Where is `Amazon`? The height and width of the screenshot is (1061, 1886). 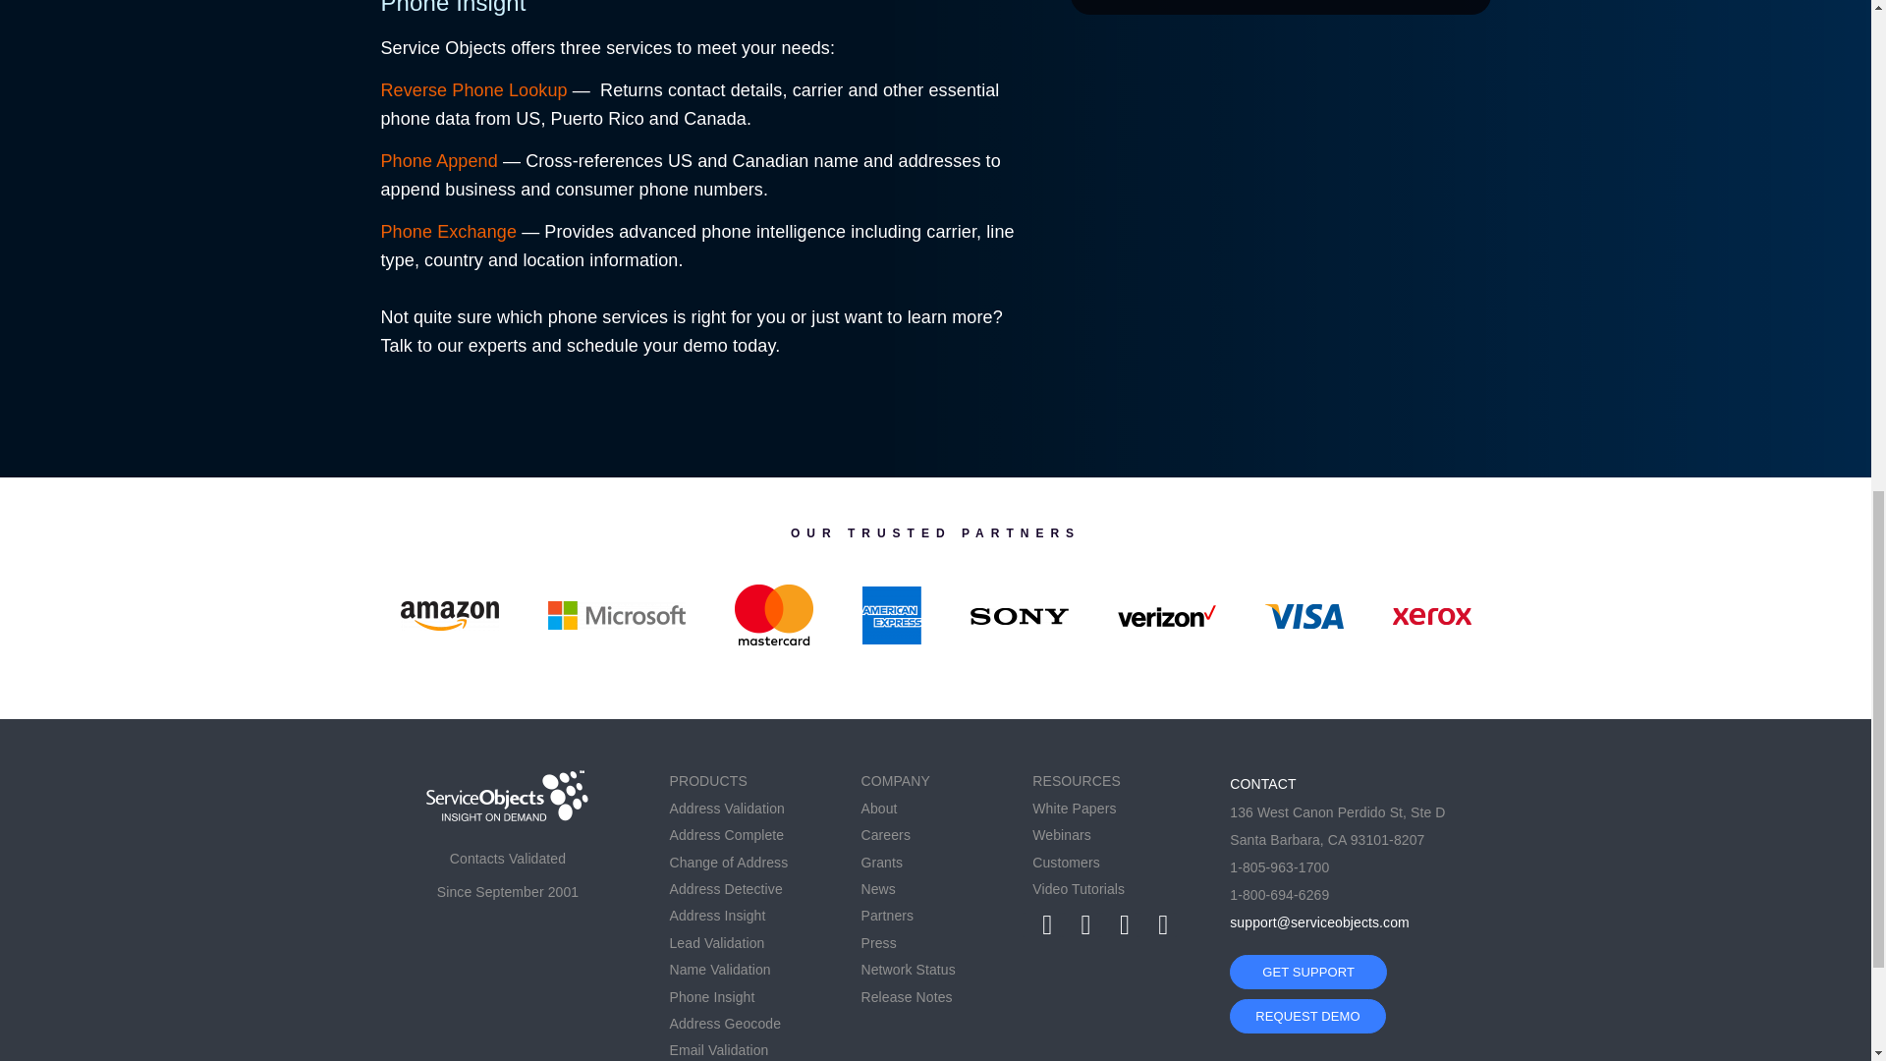 Amazon is located at coordinates (450, 615).